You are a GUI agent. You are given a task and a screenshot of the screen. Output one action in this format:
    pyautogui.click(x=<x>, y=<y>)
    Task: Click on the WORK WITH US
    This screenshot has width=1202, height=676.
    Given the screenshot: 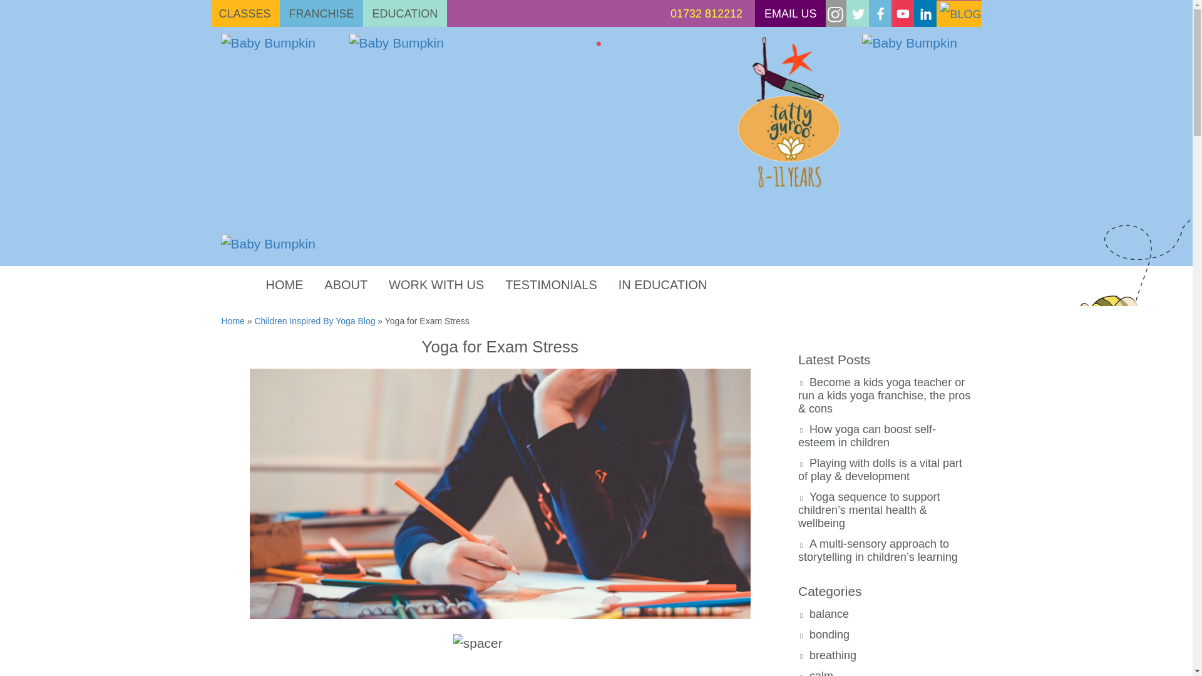 What is the action you would take?
    pyautogui.click(x=436, y=285)
    